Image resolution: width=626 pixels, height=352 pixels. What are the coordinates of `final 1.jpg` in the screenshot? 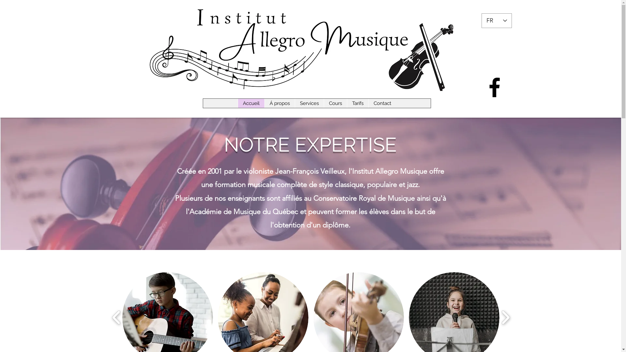 It's located at (311, 48).